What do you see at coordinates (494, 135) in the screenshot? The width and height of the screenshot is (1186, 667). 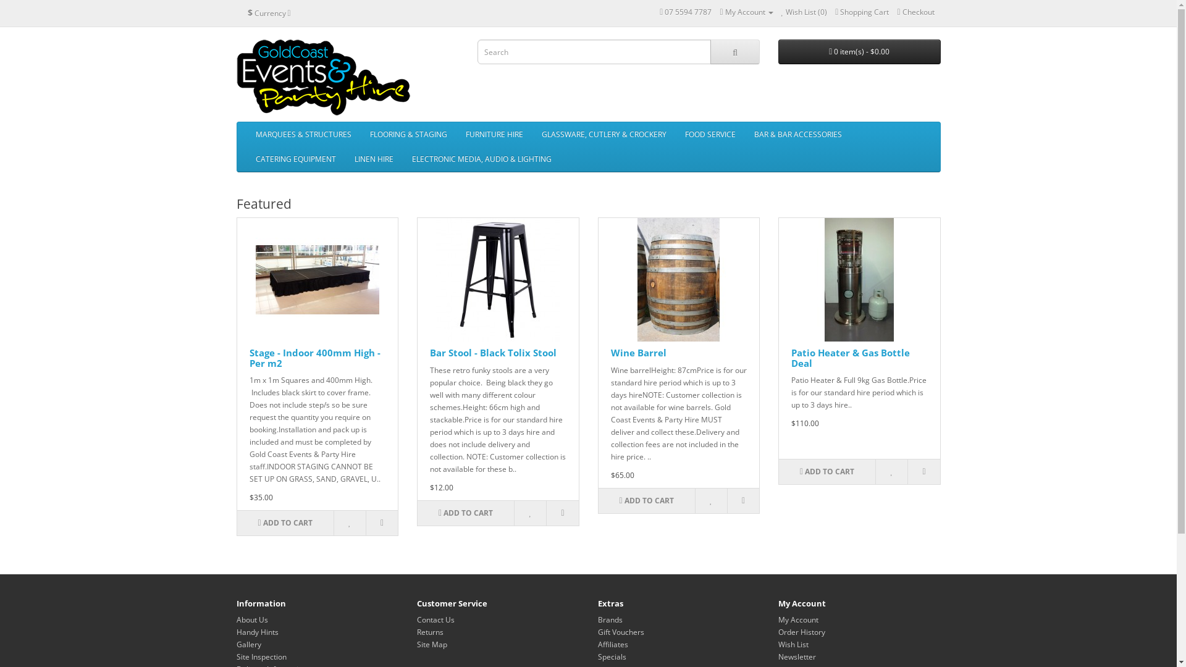 I see `FURNITURE HIRE` at bounding box center [494, 135].